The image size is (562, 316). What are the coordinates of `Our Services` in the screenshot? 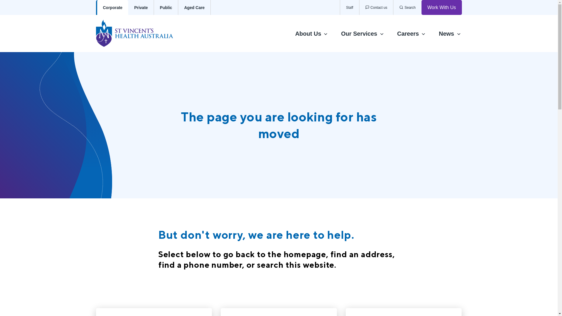 It's located at (362, 33).